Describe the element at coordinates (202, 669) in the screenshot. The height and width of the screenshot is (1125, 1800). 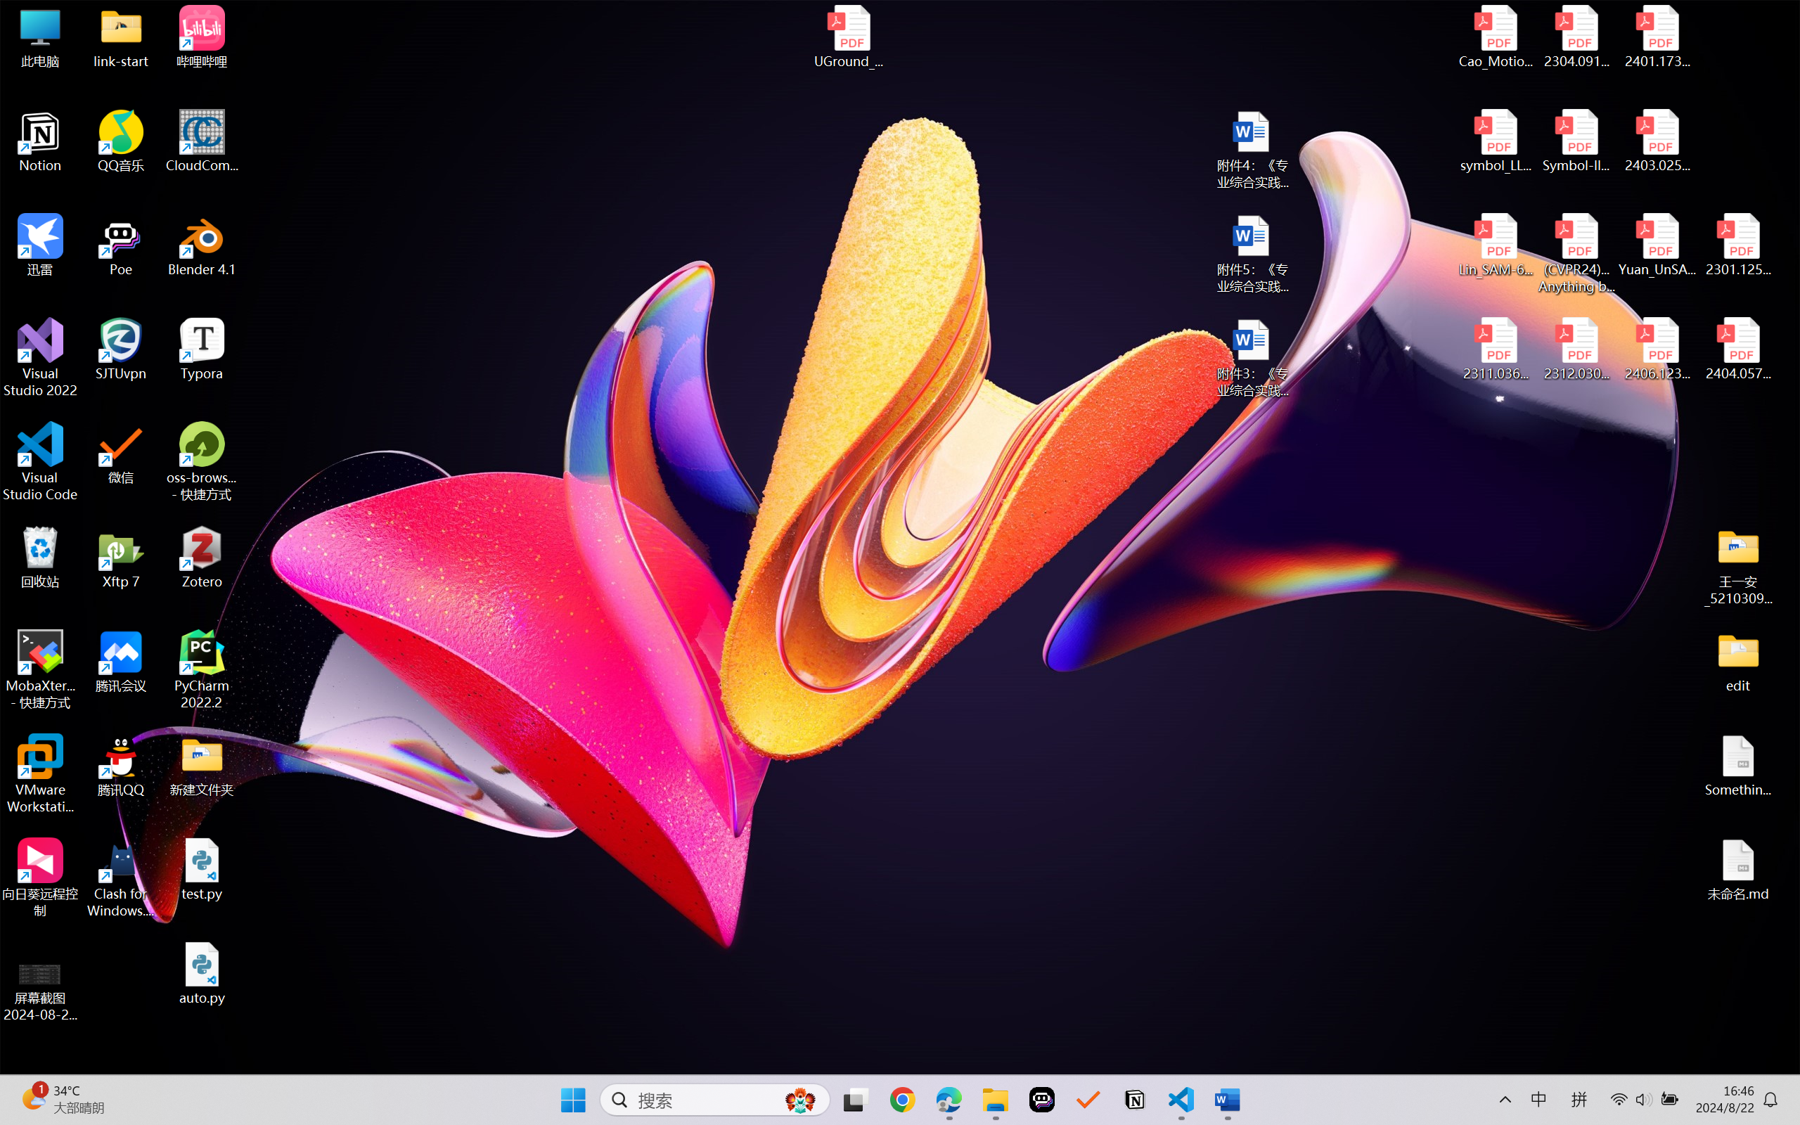
I see `PyCharm 2022.2` at that location.